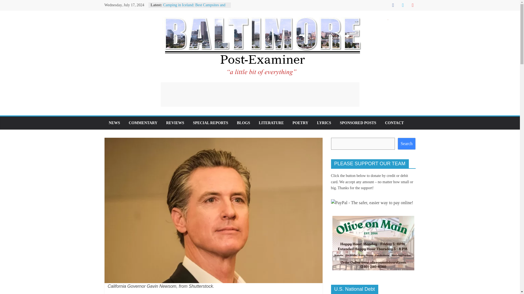  I want to click on LITERATURE, so click(271, 123).